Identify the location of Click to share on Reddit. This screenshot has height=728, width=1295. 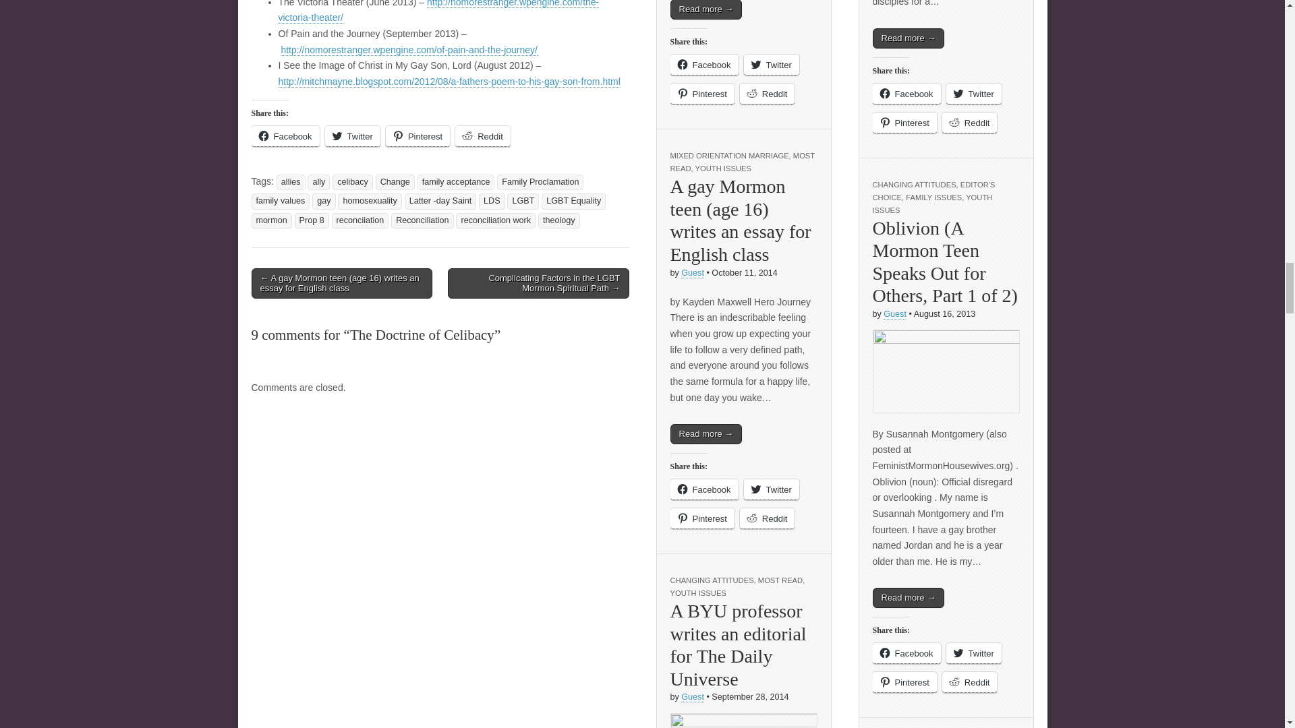
(483, 136).